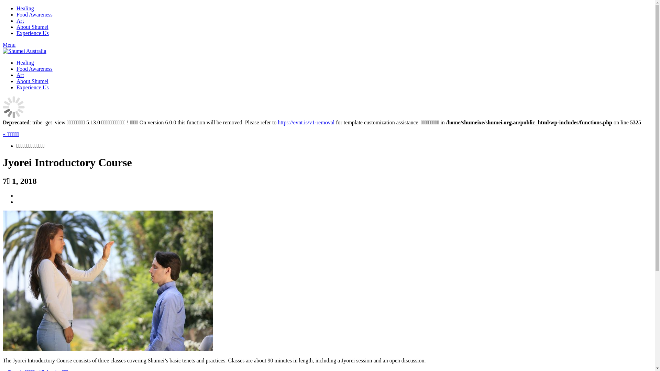  What do you see at coordinates (25, 8) in the screenshot?
I see `Healing` at bounding box center [25, 8].